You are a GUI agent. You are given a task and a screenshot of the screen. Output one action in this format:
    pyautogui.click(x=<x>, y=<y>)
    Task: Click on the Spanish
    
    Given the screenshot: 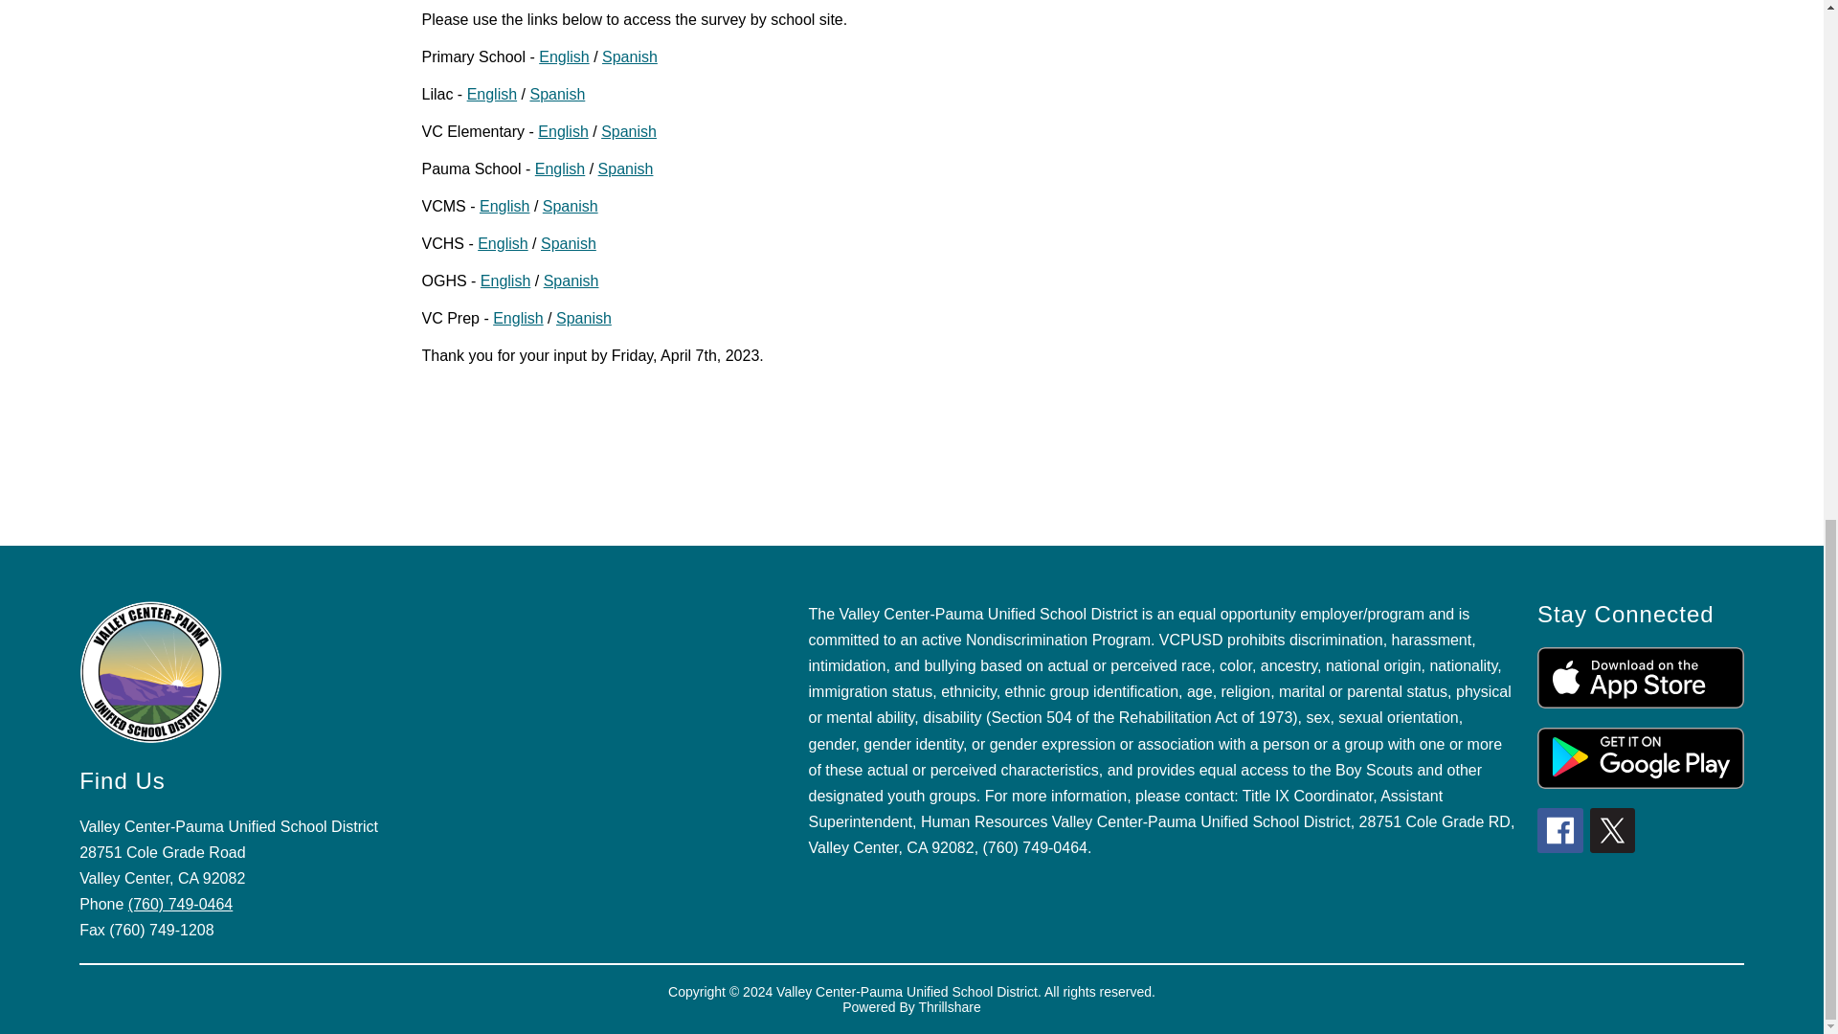 What is the action you would take?
    pyautogui.click(x=556, y=94)
    